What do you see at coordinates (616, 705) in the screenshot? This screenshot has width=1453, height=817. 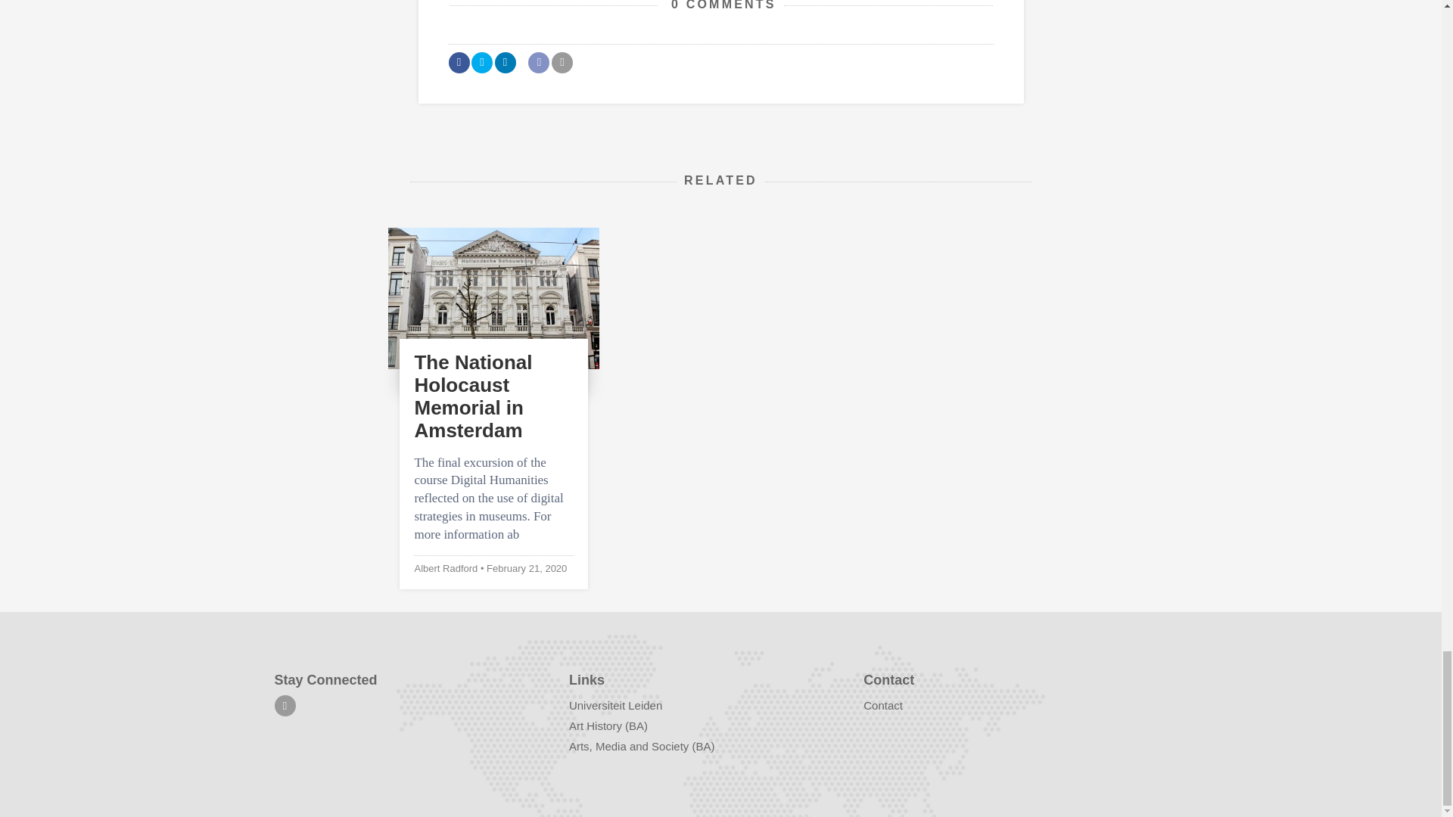 I see `Universiteit Leiden` at bounding box center [616, 705].